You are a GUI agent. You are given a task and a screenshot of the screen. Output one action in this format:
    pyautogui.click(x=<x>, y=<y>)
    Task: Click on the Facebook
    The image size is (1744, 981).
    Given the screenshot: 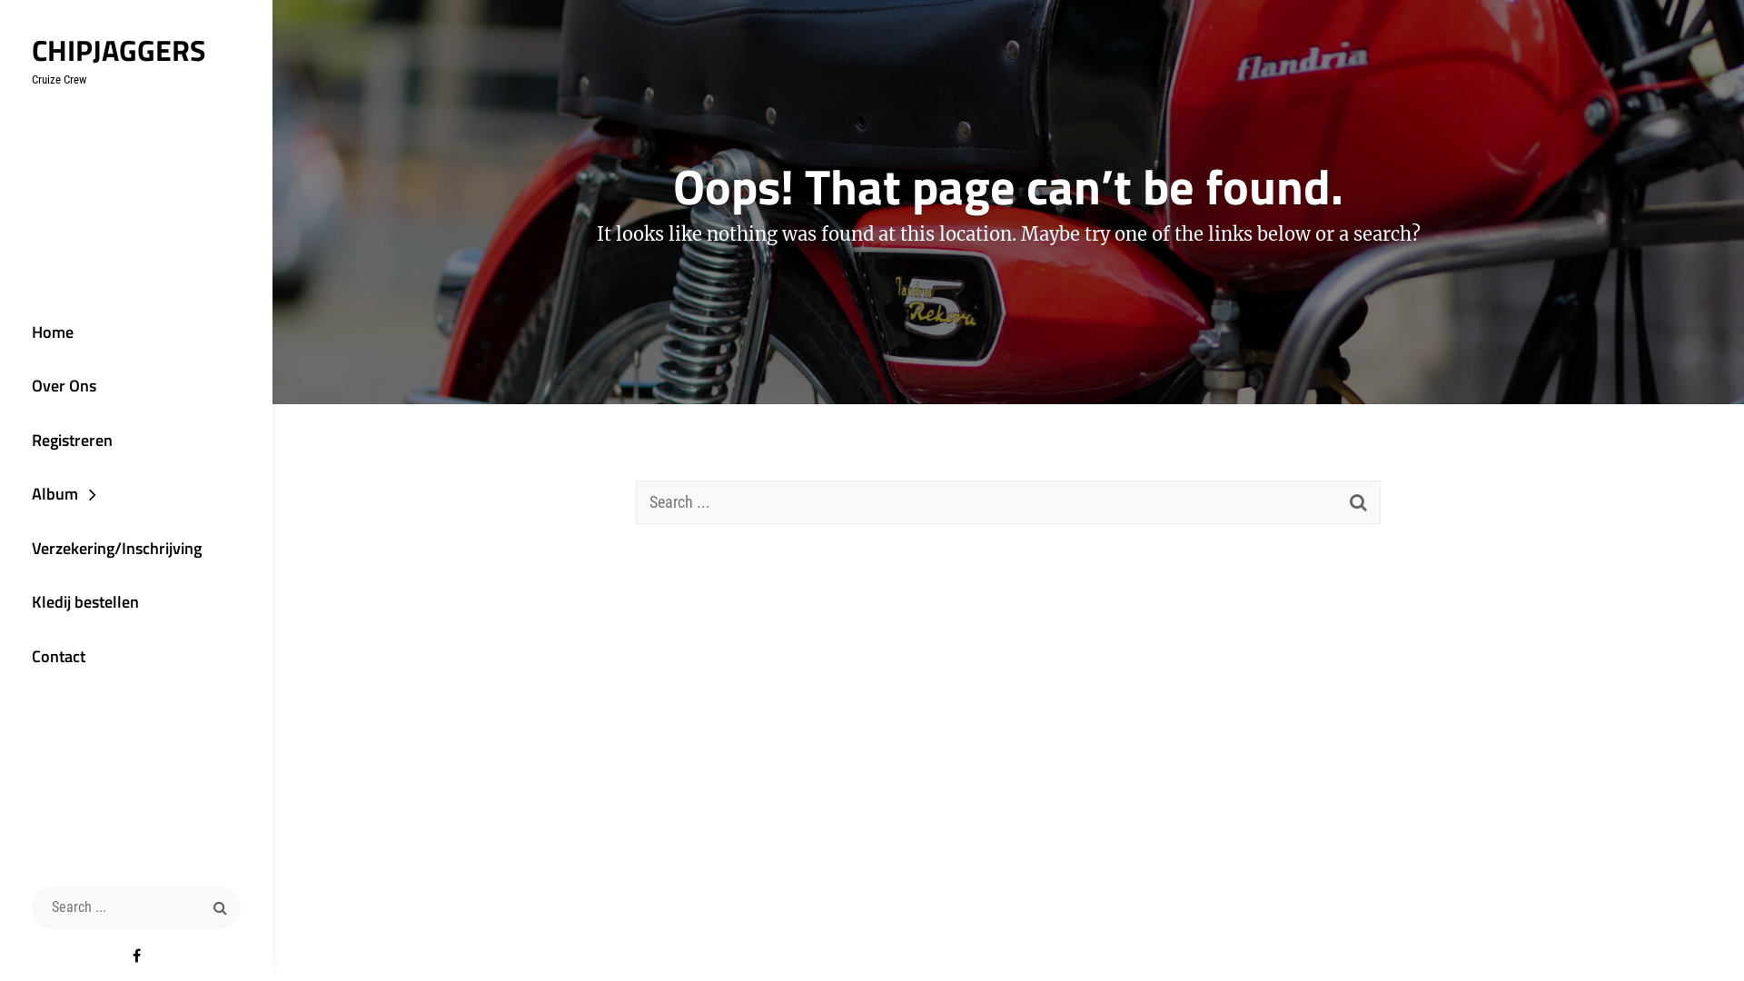 What is the action you would take?
    pyautogui.click(x=136, y=956)
    